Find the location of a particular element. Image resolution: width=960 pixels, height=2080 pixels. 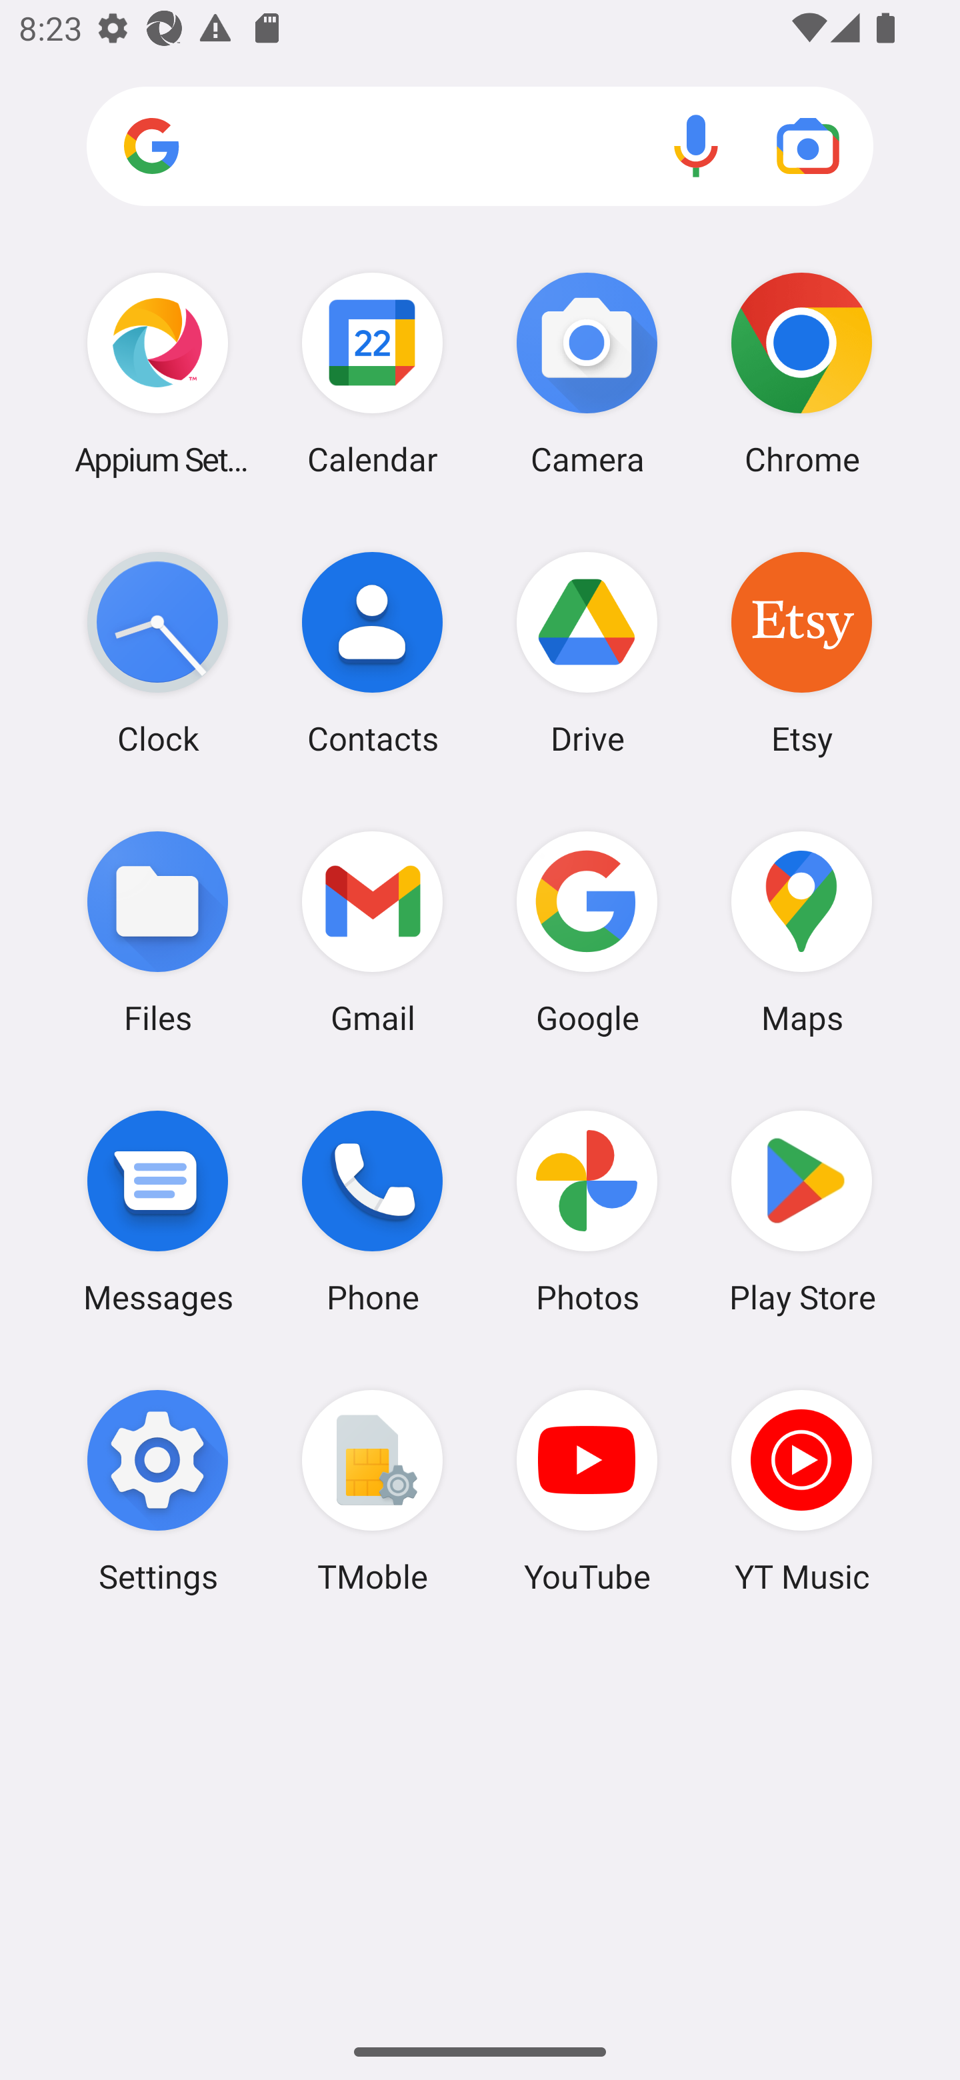

Appium Settings is located at coordinates (157, 373).